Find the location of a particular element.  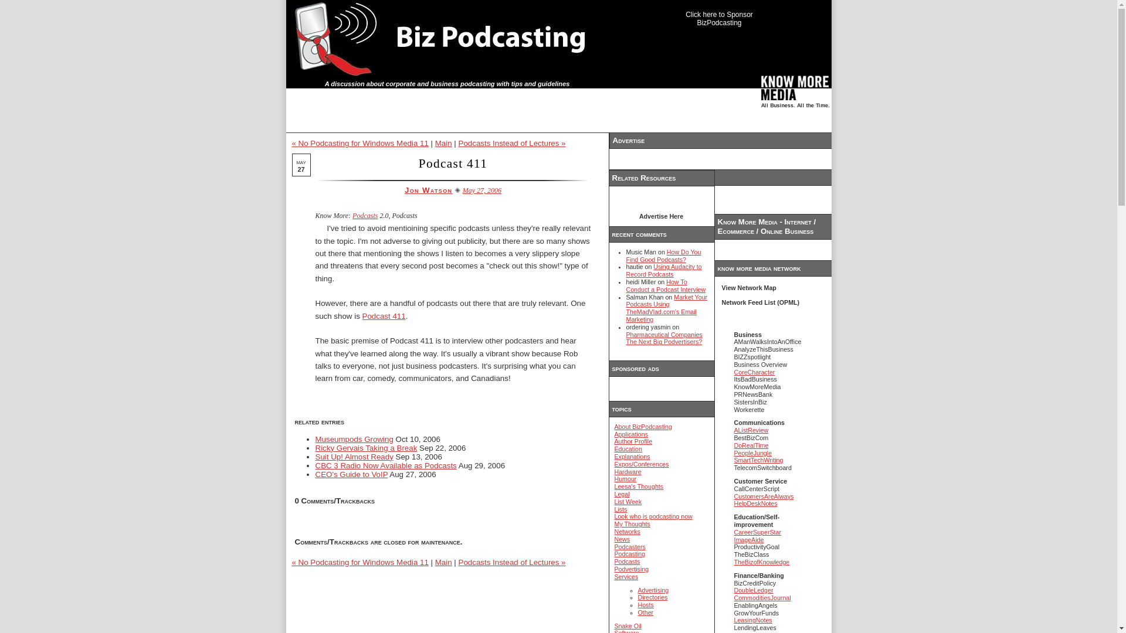

Leesa's Thoughts is located at coordinates (639, 486).